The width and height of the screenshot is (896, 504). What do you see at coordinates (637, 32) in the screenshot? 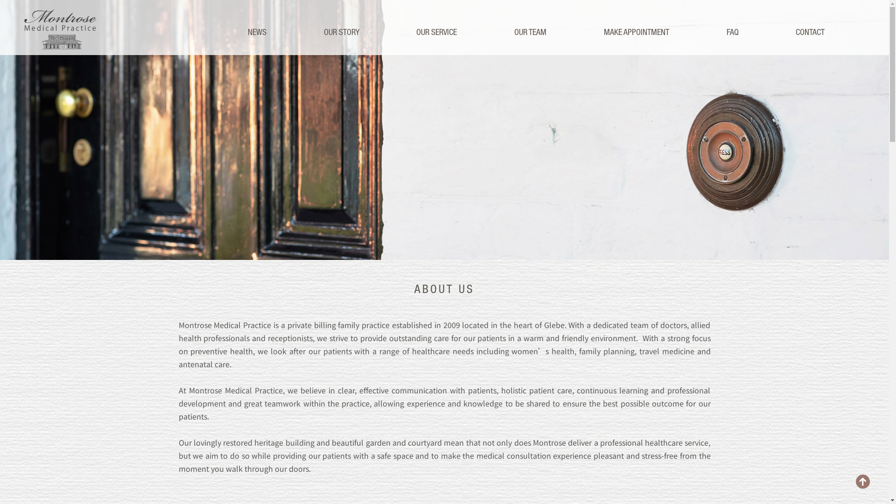
I see `MAKE APPOINTMENT` at bounding box center [637, 32].